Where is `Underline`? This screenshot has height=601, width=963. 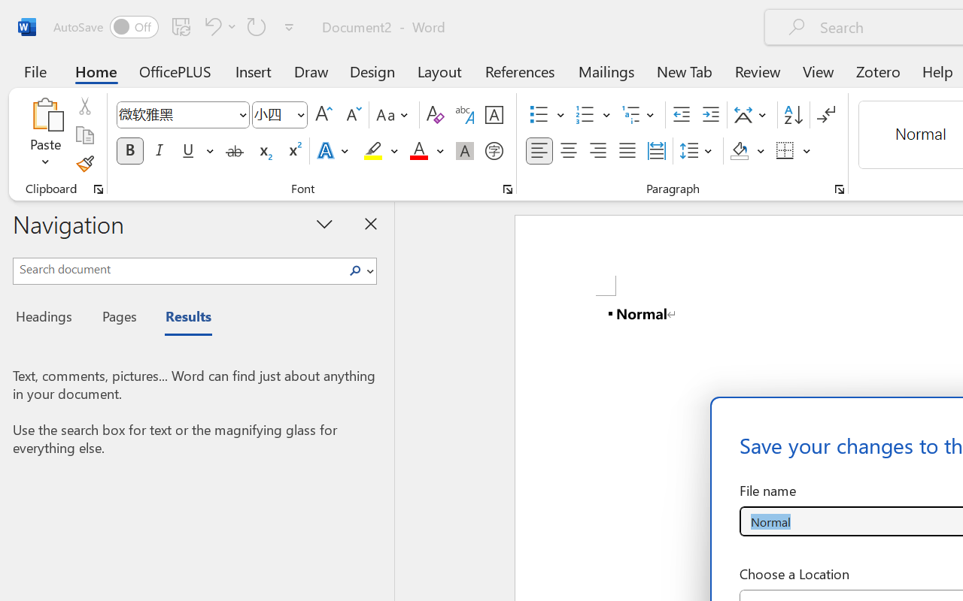
Underline is located at coordinates (188, 151).